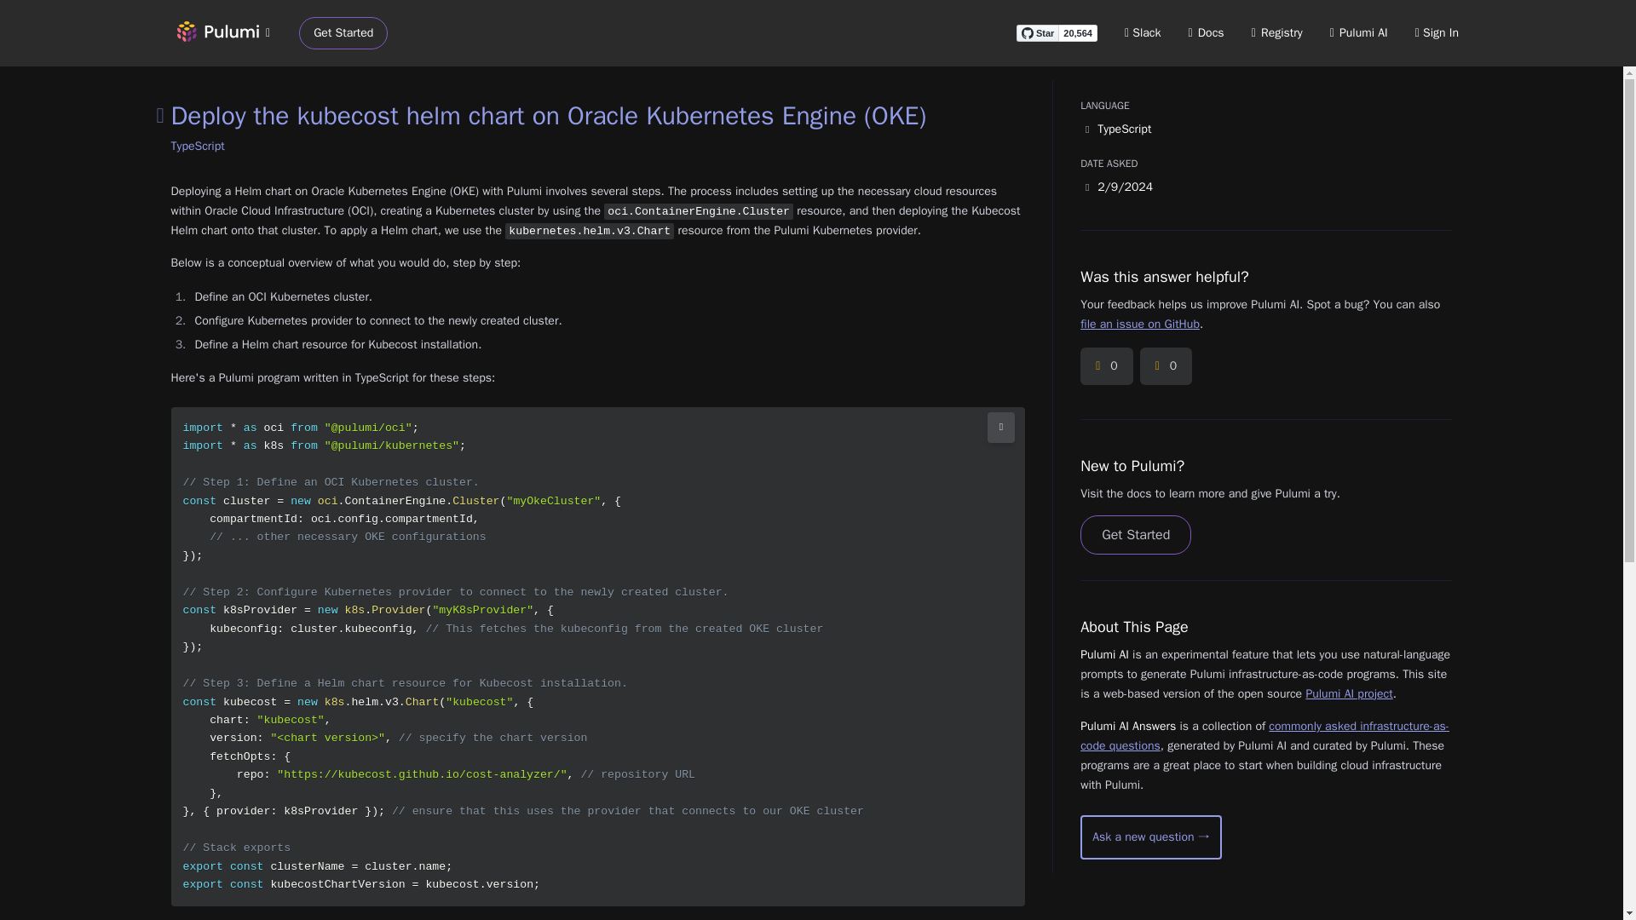  Describe the element at coordinates (1166, 366) in the screenshot. I see `Downvote this answer` at that location.